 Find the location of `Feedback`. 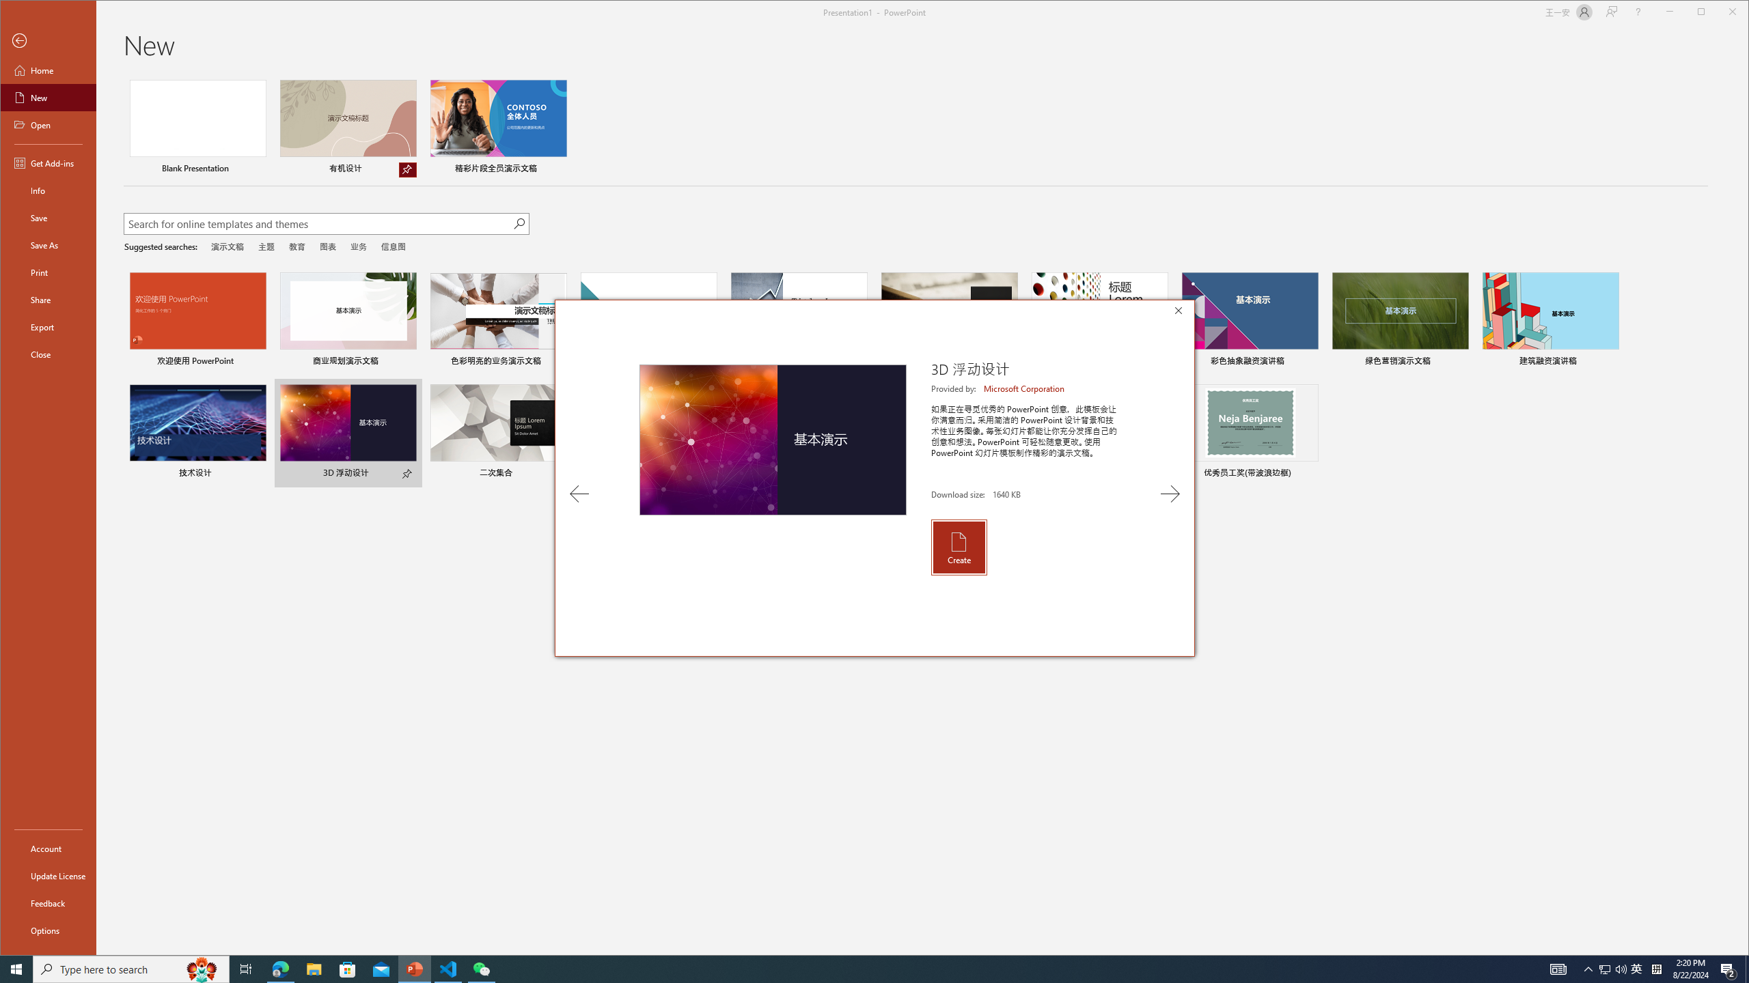

Feedback is located at coordinates (48, 903).